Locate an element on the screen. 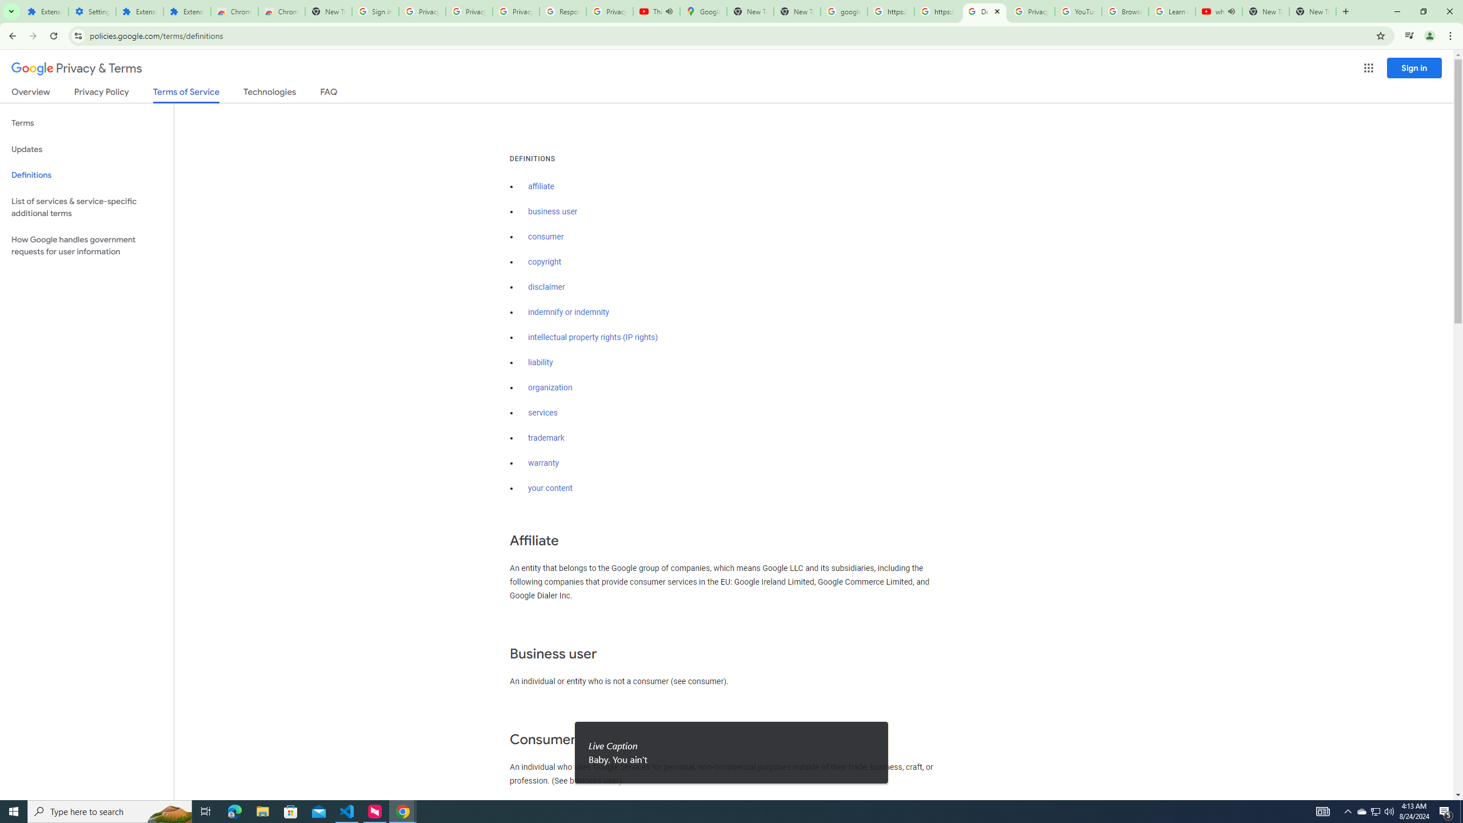 The height and width of the screenshot is (823, 1463). YouTube is located at coordinates (1079, 11).